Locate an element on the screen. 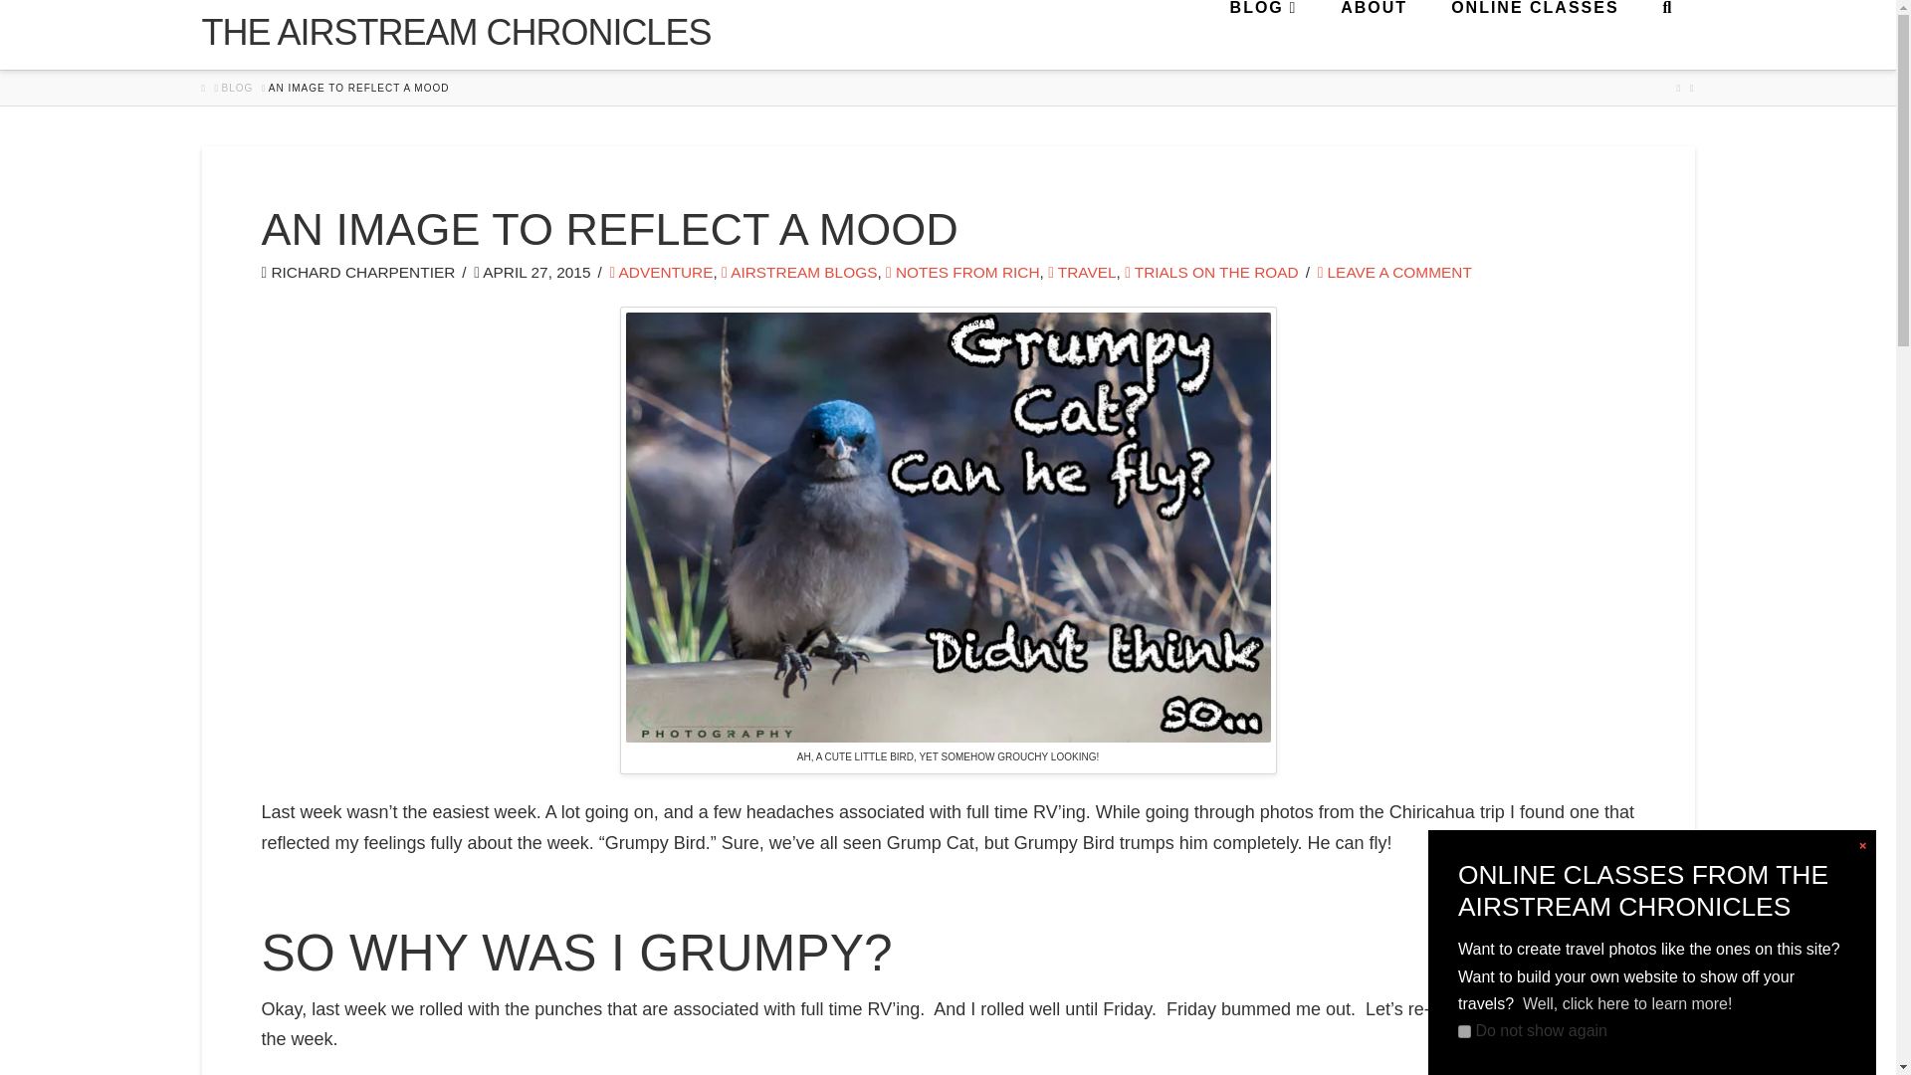  ONLINE CLASSES is located at coordinates (1533, 35).